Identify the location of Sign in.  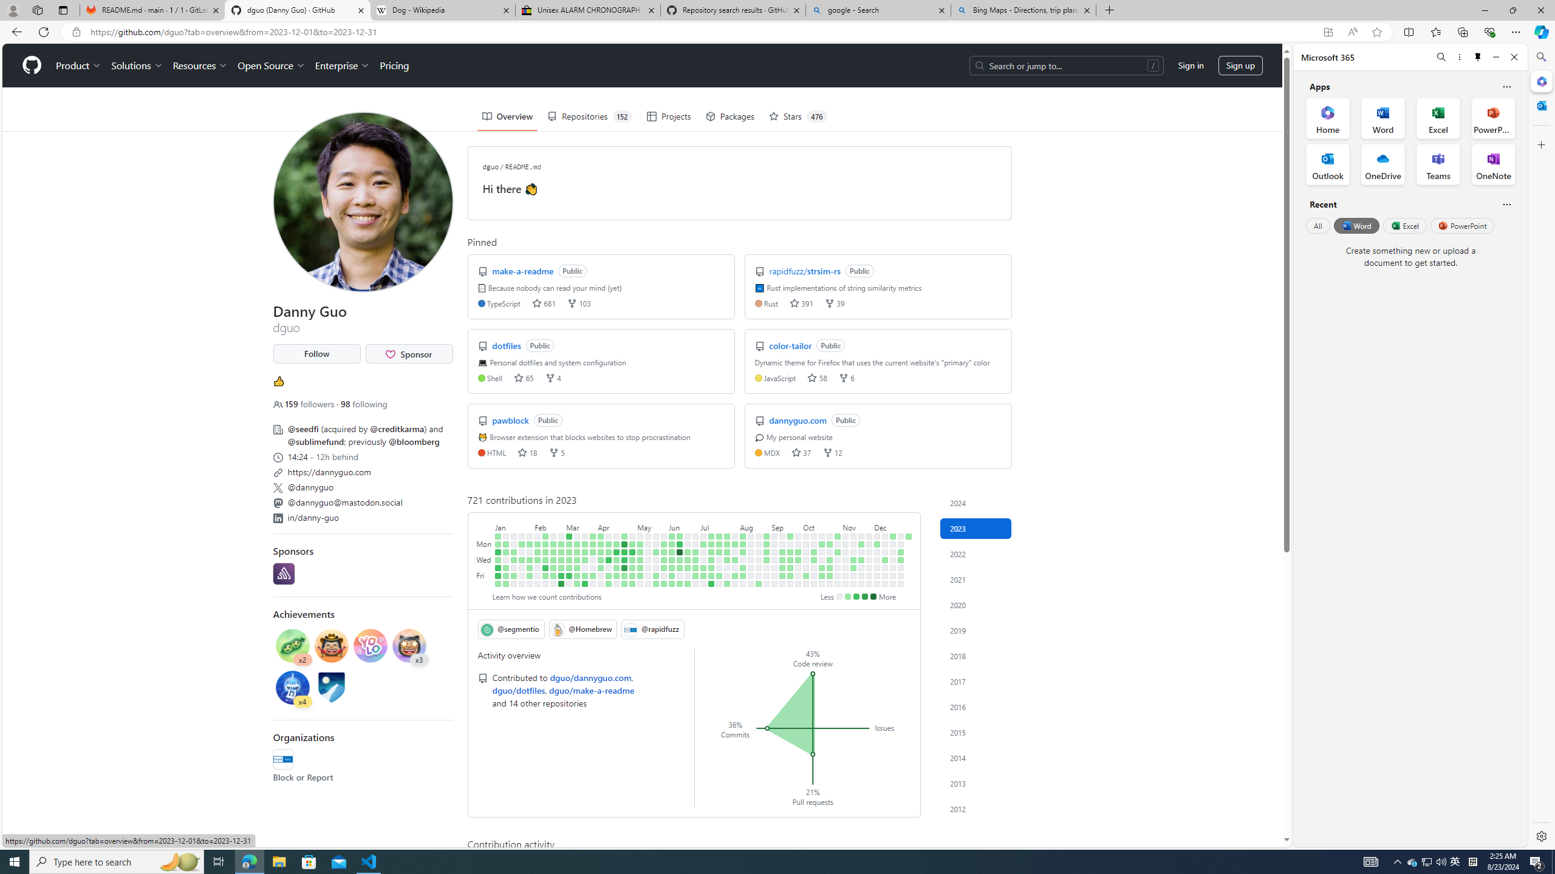
(1191, 66).